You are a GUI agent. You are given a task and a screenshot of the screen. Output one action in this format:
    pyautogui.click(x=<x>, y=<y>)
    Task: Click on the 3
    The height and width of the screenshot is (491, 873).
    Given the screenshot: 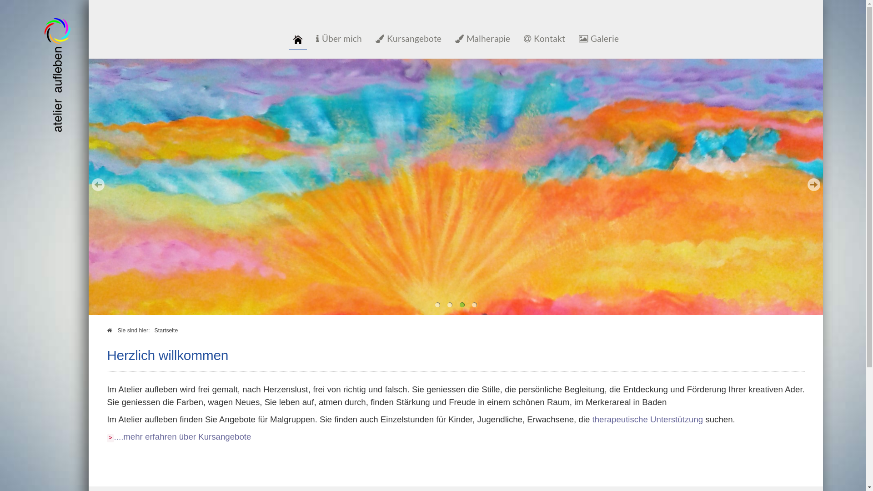 What is the action you would take?
    pyautogui.click(x=462, y=305)
    